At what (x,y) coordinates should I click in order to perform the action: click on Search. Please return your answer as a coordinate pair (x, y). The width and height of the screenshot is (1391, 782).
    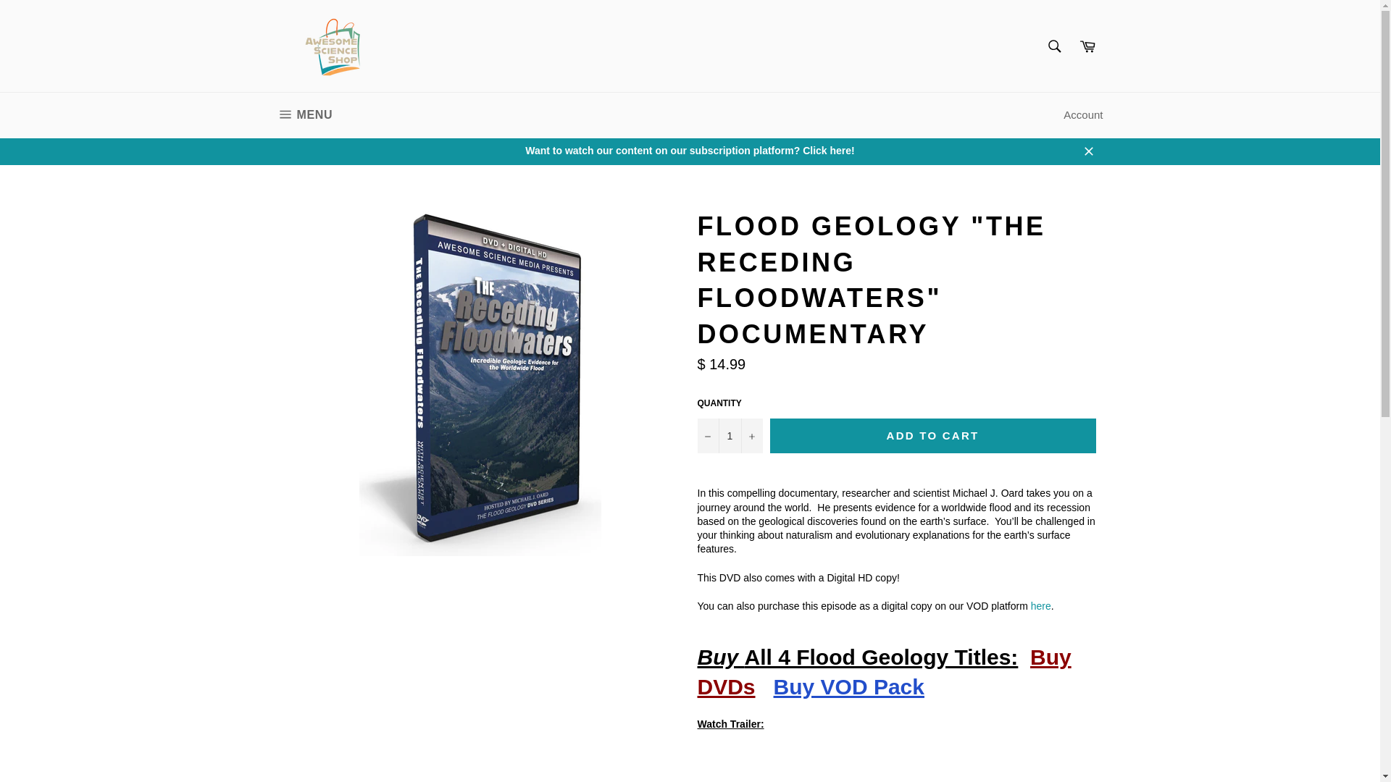
    Looking at the image, I should click on (1054, 46).